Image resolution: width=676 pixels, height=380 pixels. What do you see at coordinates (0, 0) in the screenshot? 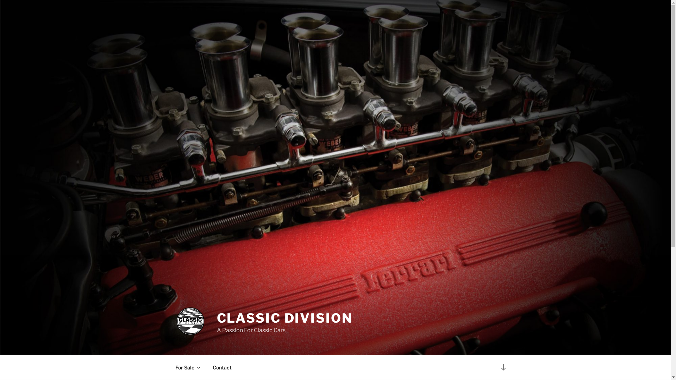
I see `Skip to content` at bounding box center [0, 0].